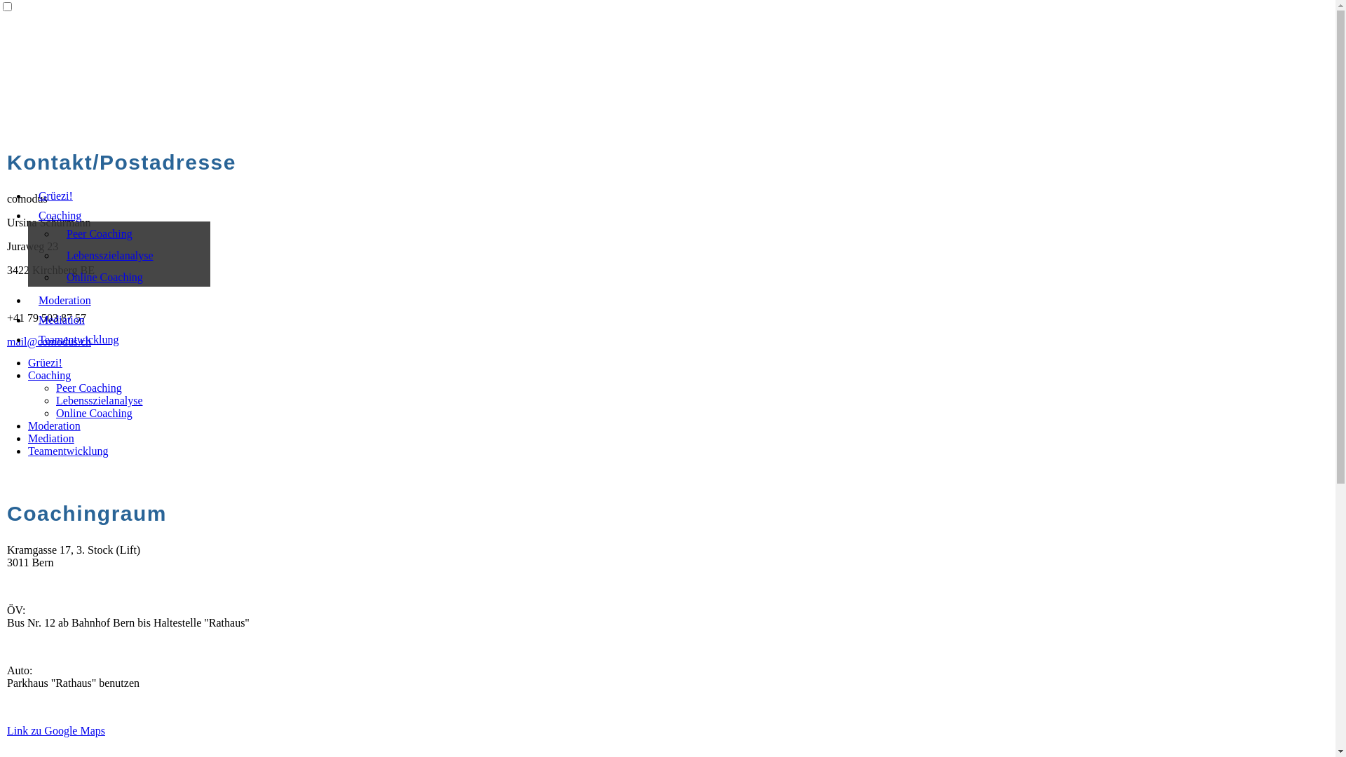 The image size is (1346, 757). I want to click on Mediation, so click(51, 439).